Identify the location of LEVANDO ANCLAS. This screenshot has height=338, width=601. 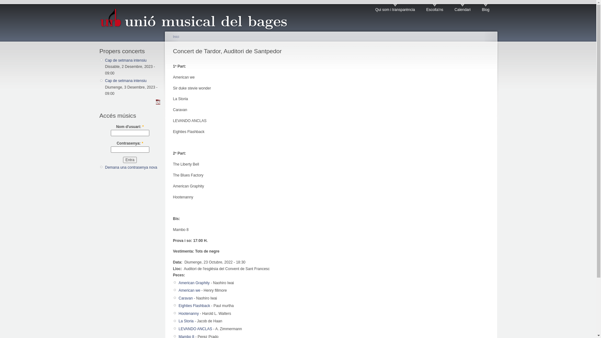
(195, 329).